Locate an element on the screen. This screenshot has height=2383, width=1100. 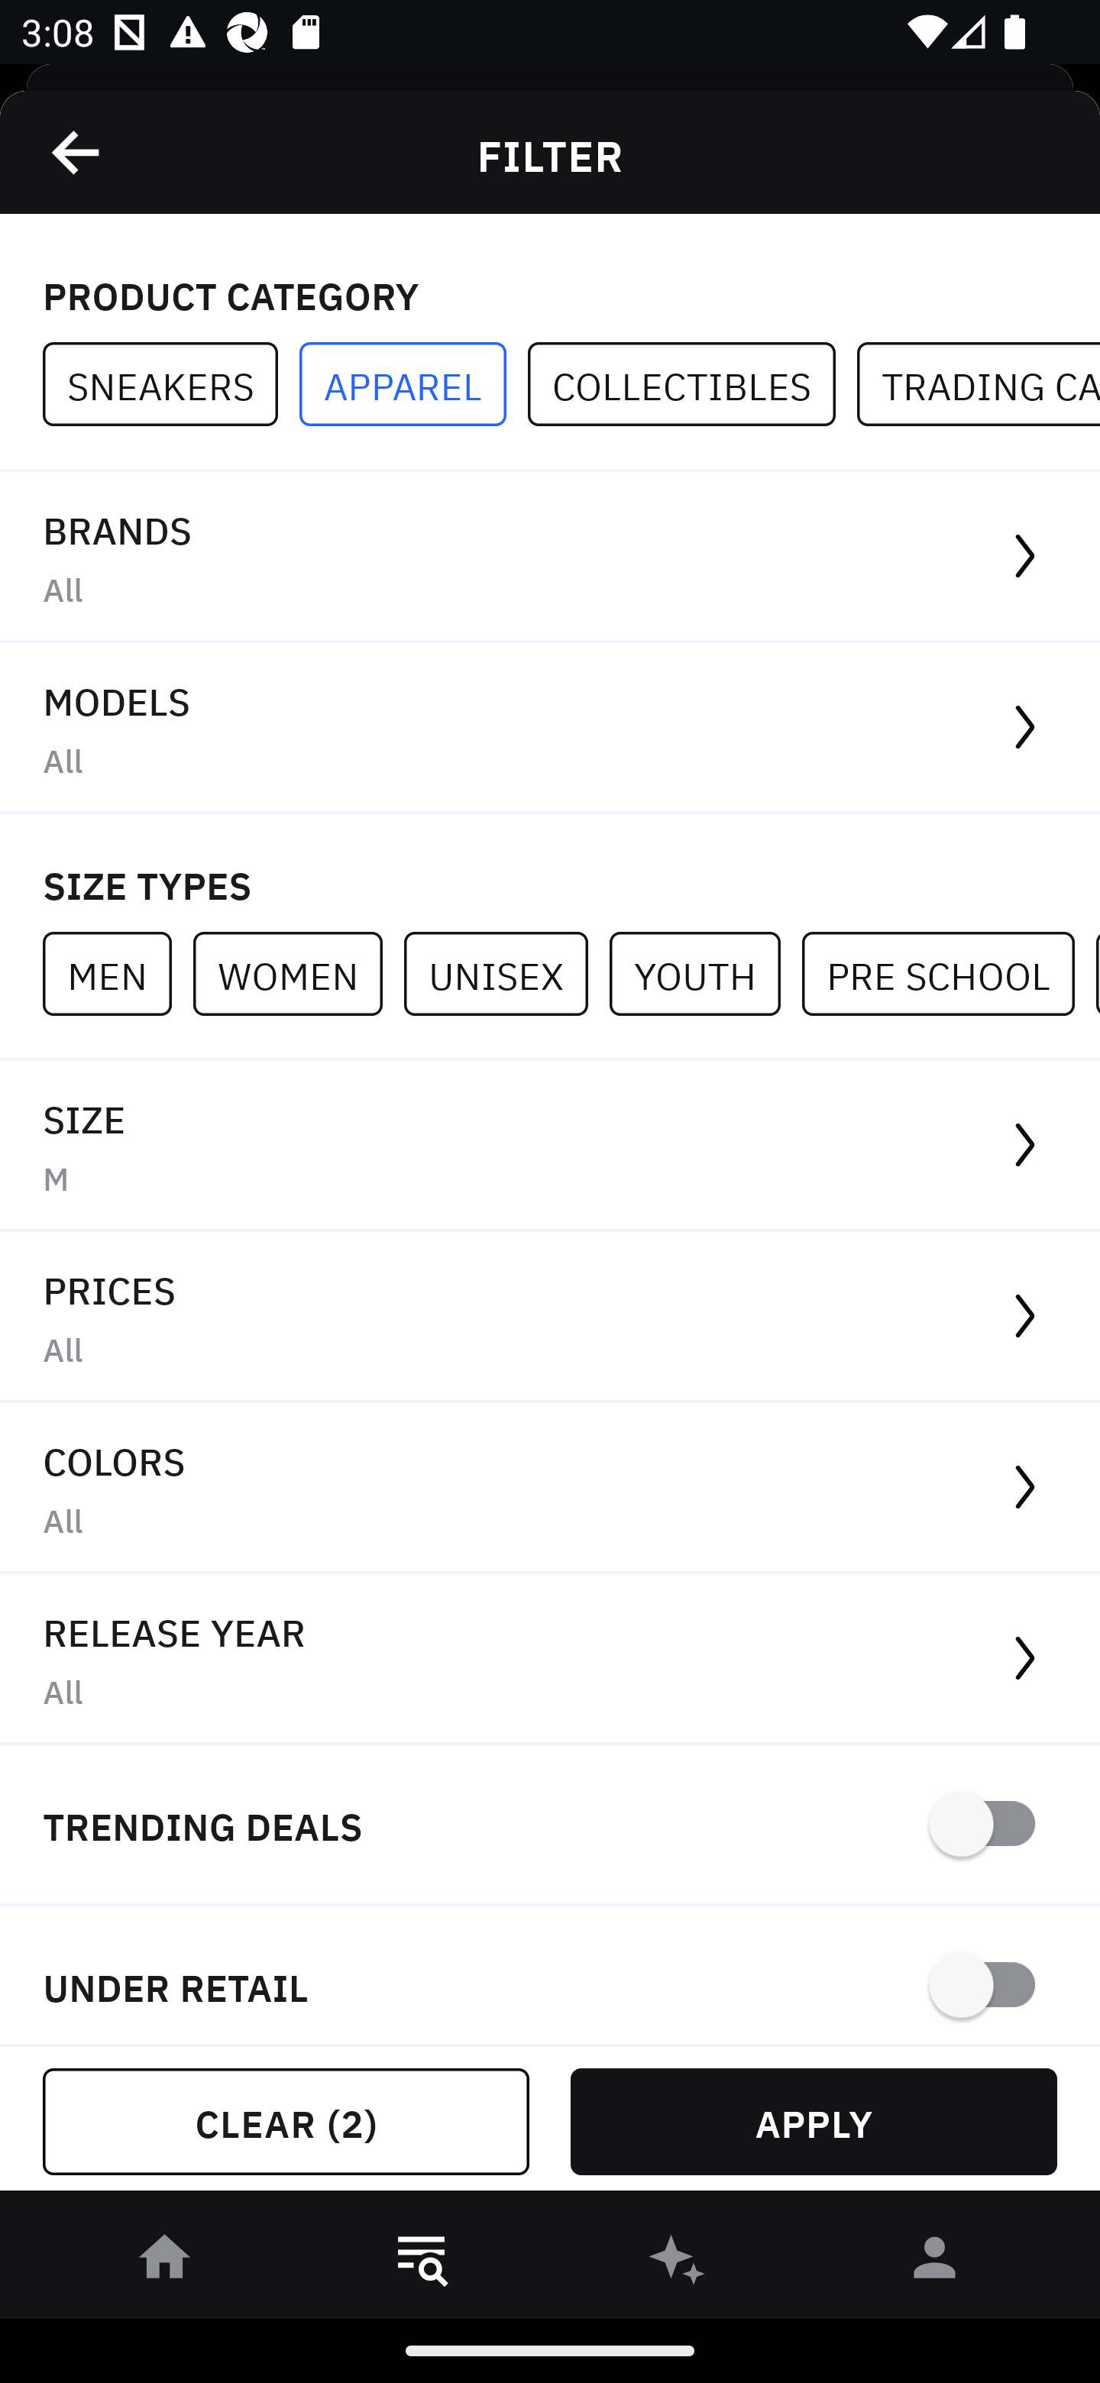
APPLY is located at coordinates (814, 2122).